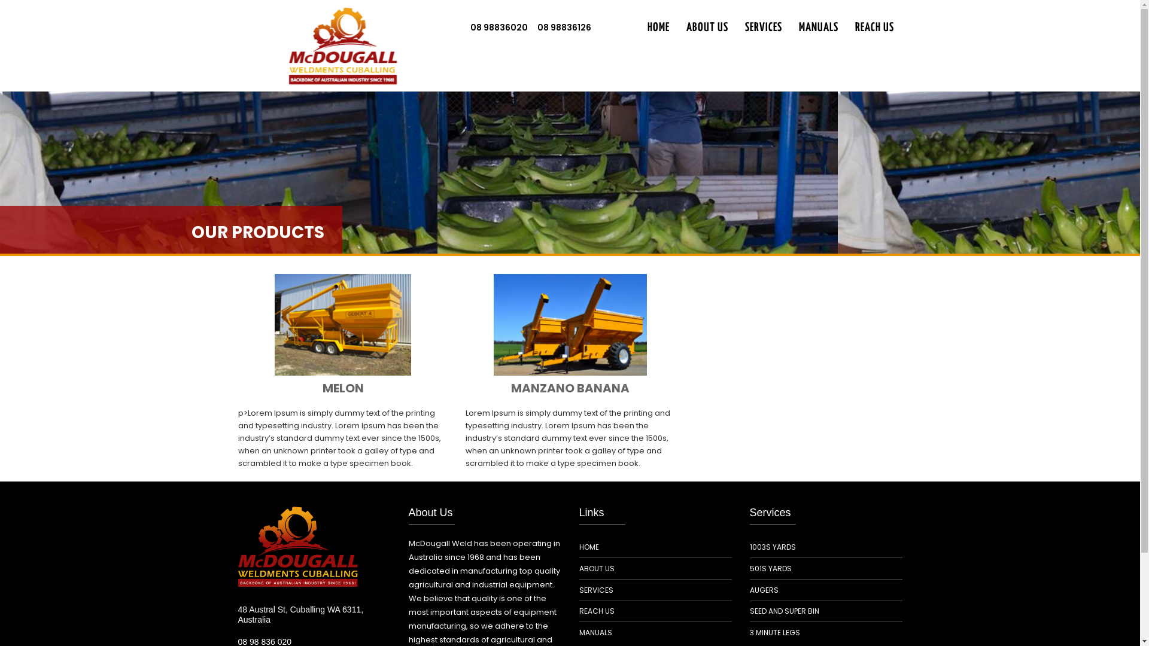 This screenshot has height=646, width=1149. Describe the element at coordinates (770, 569) in the screenshot. I see `501S YARDS` at that location.